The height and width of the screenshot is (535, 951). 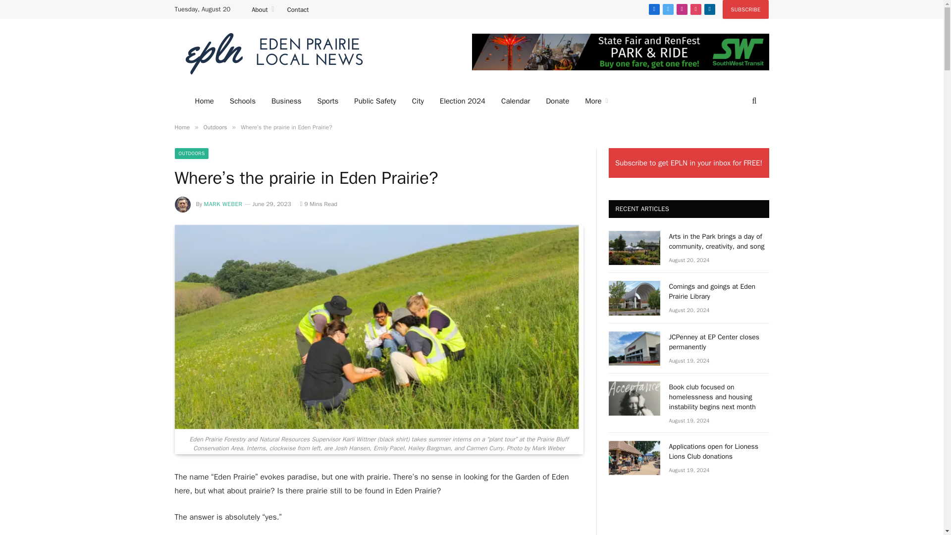 What do you see at coordinates (709, 9) in the screenshot?
I see `LinkedIn` at bounding box center [709, 9].